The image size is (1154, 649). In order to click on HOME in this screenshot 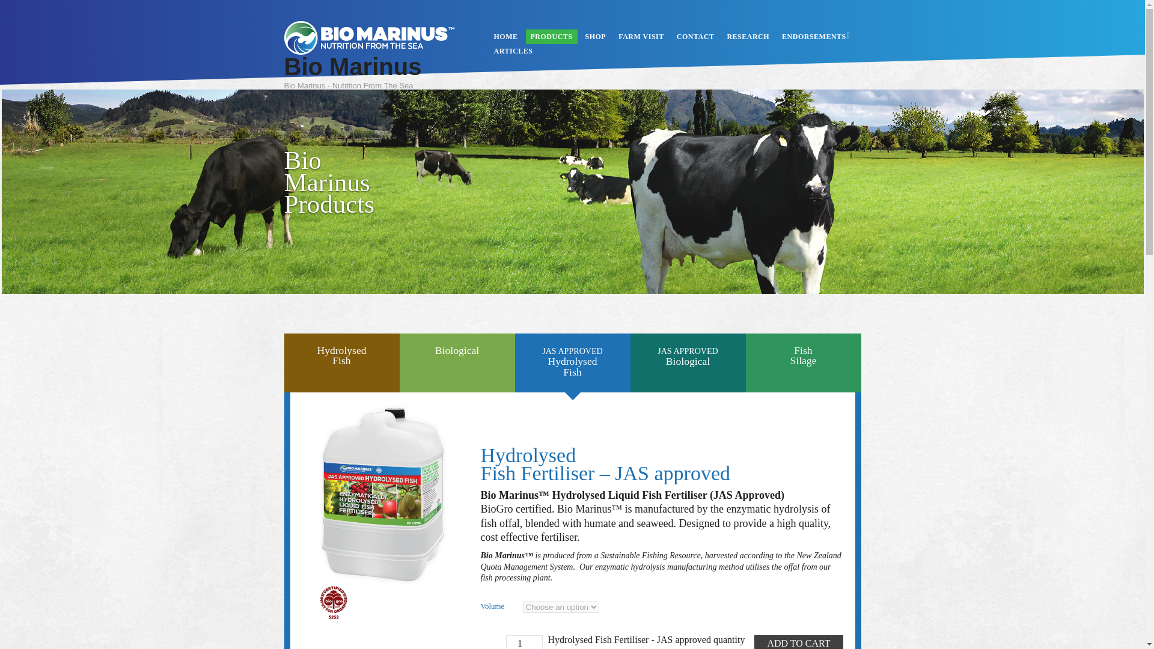, I will do `click(506, 36)`.